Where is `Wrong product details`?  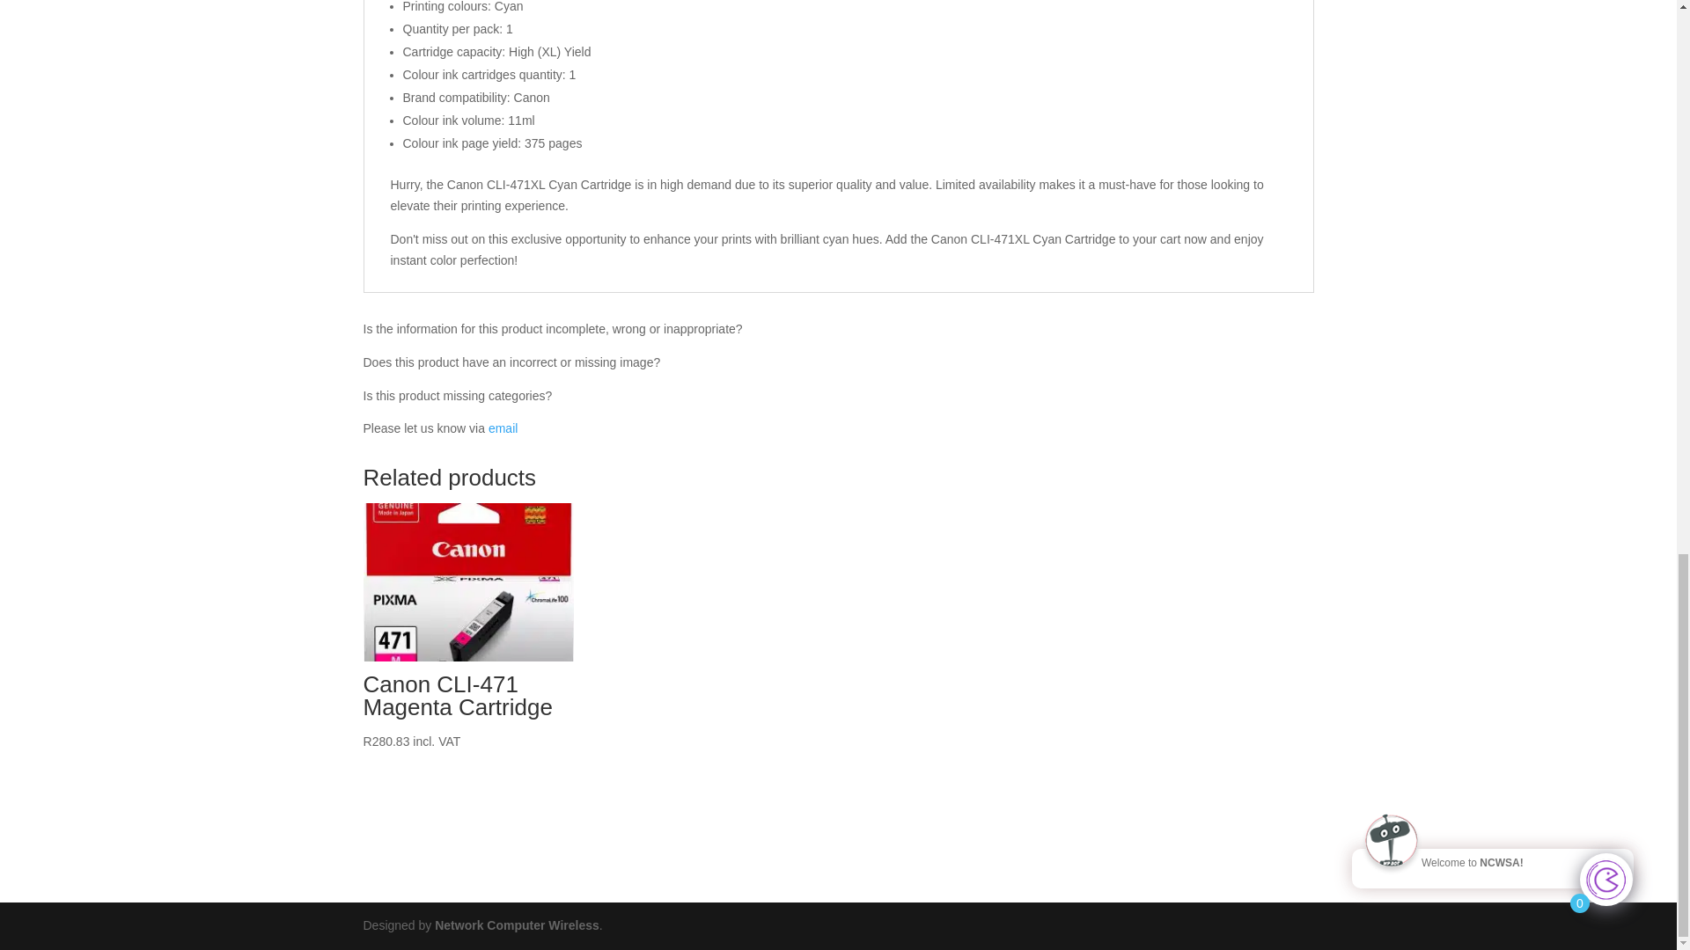
Wrong product details is located at coordinates (502, 427).